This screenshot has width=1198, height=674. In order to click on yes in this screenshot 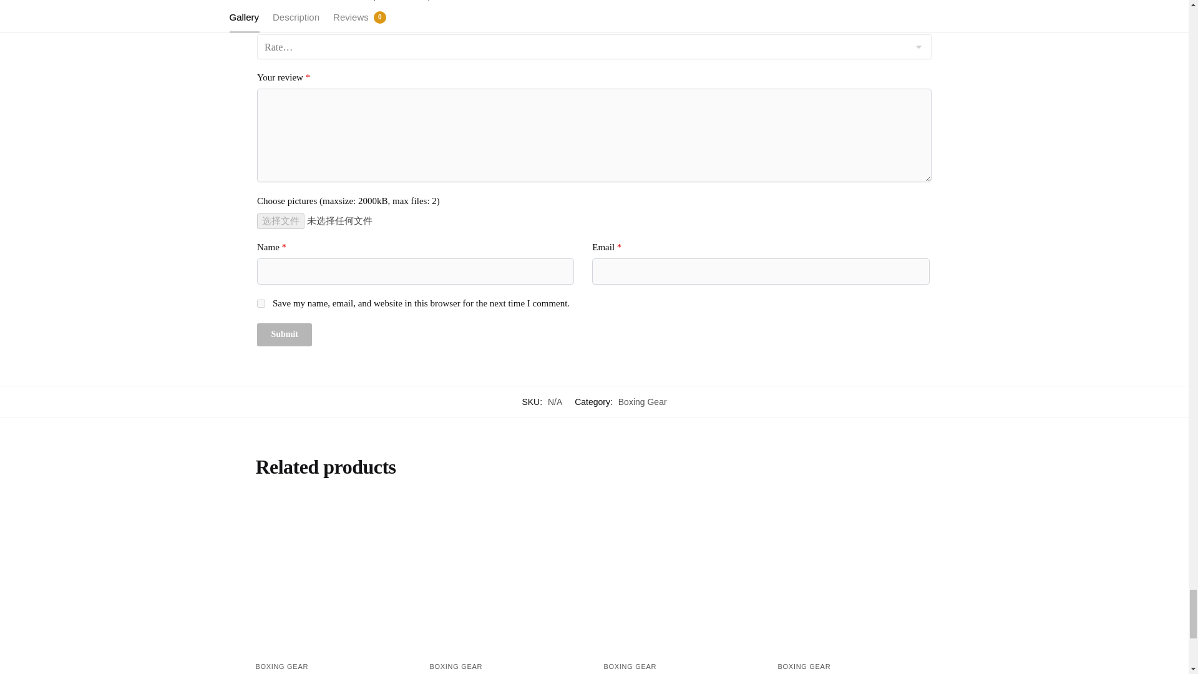, I will do `click(261, 303)`.